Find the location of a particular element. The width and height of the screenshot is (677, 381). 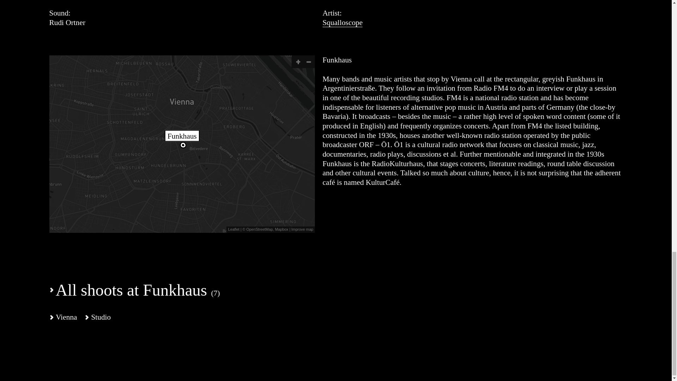

Zoom in is located at coordinates (298, 61).